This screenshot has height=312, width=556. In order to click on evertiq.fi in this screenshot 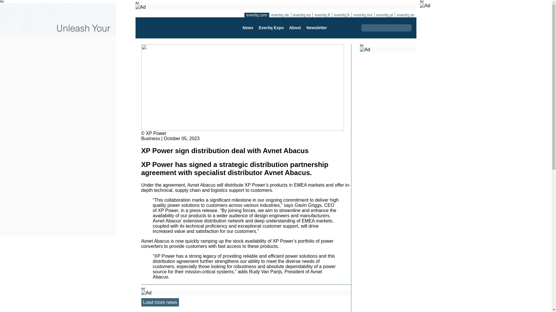, I will do `click(322, 15)`.